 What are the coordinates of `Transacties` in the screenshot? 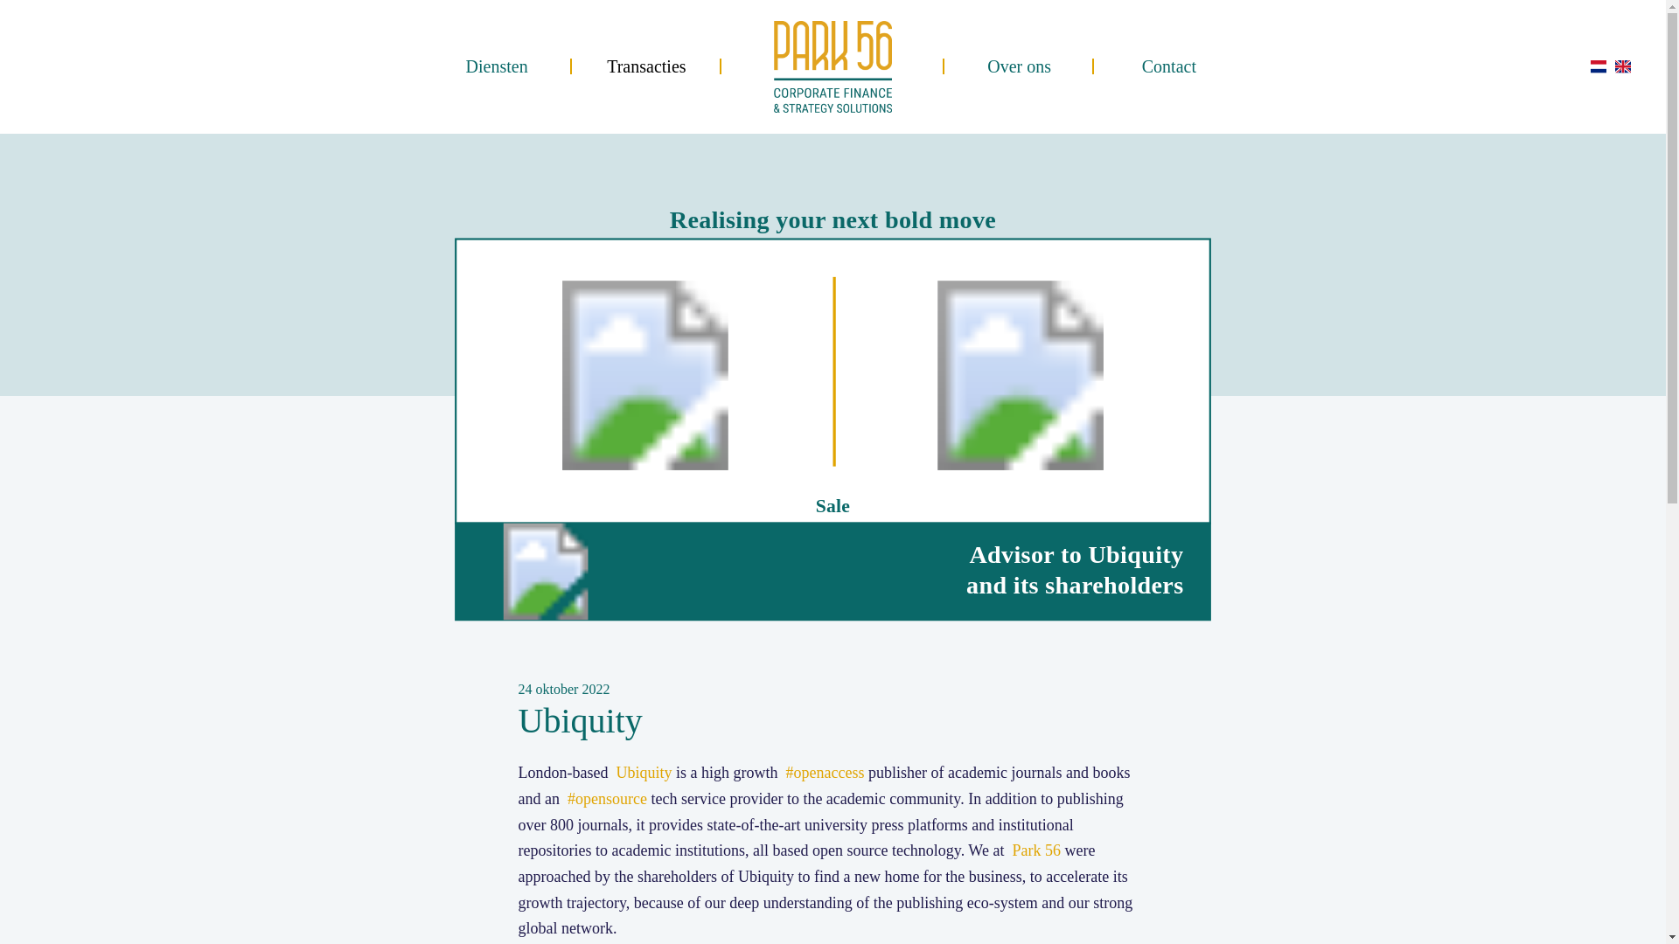 It's located at (645, 66).